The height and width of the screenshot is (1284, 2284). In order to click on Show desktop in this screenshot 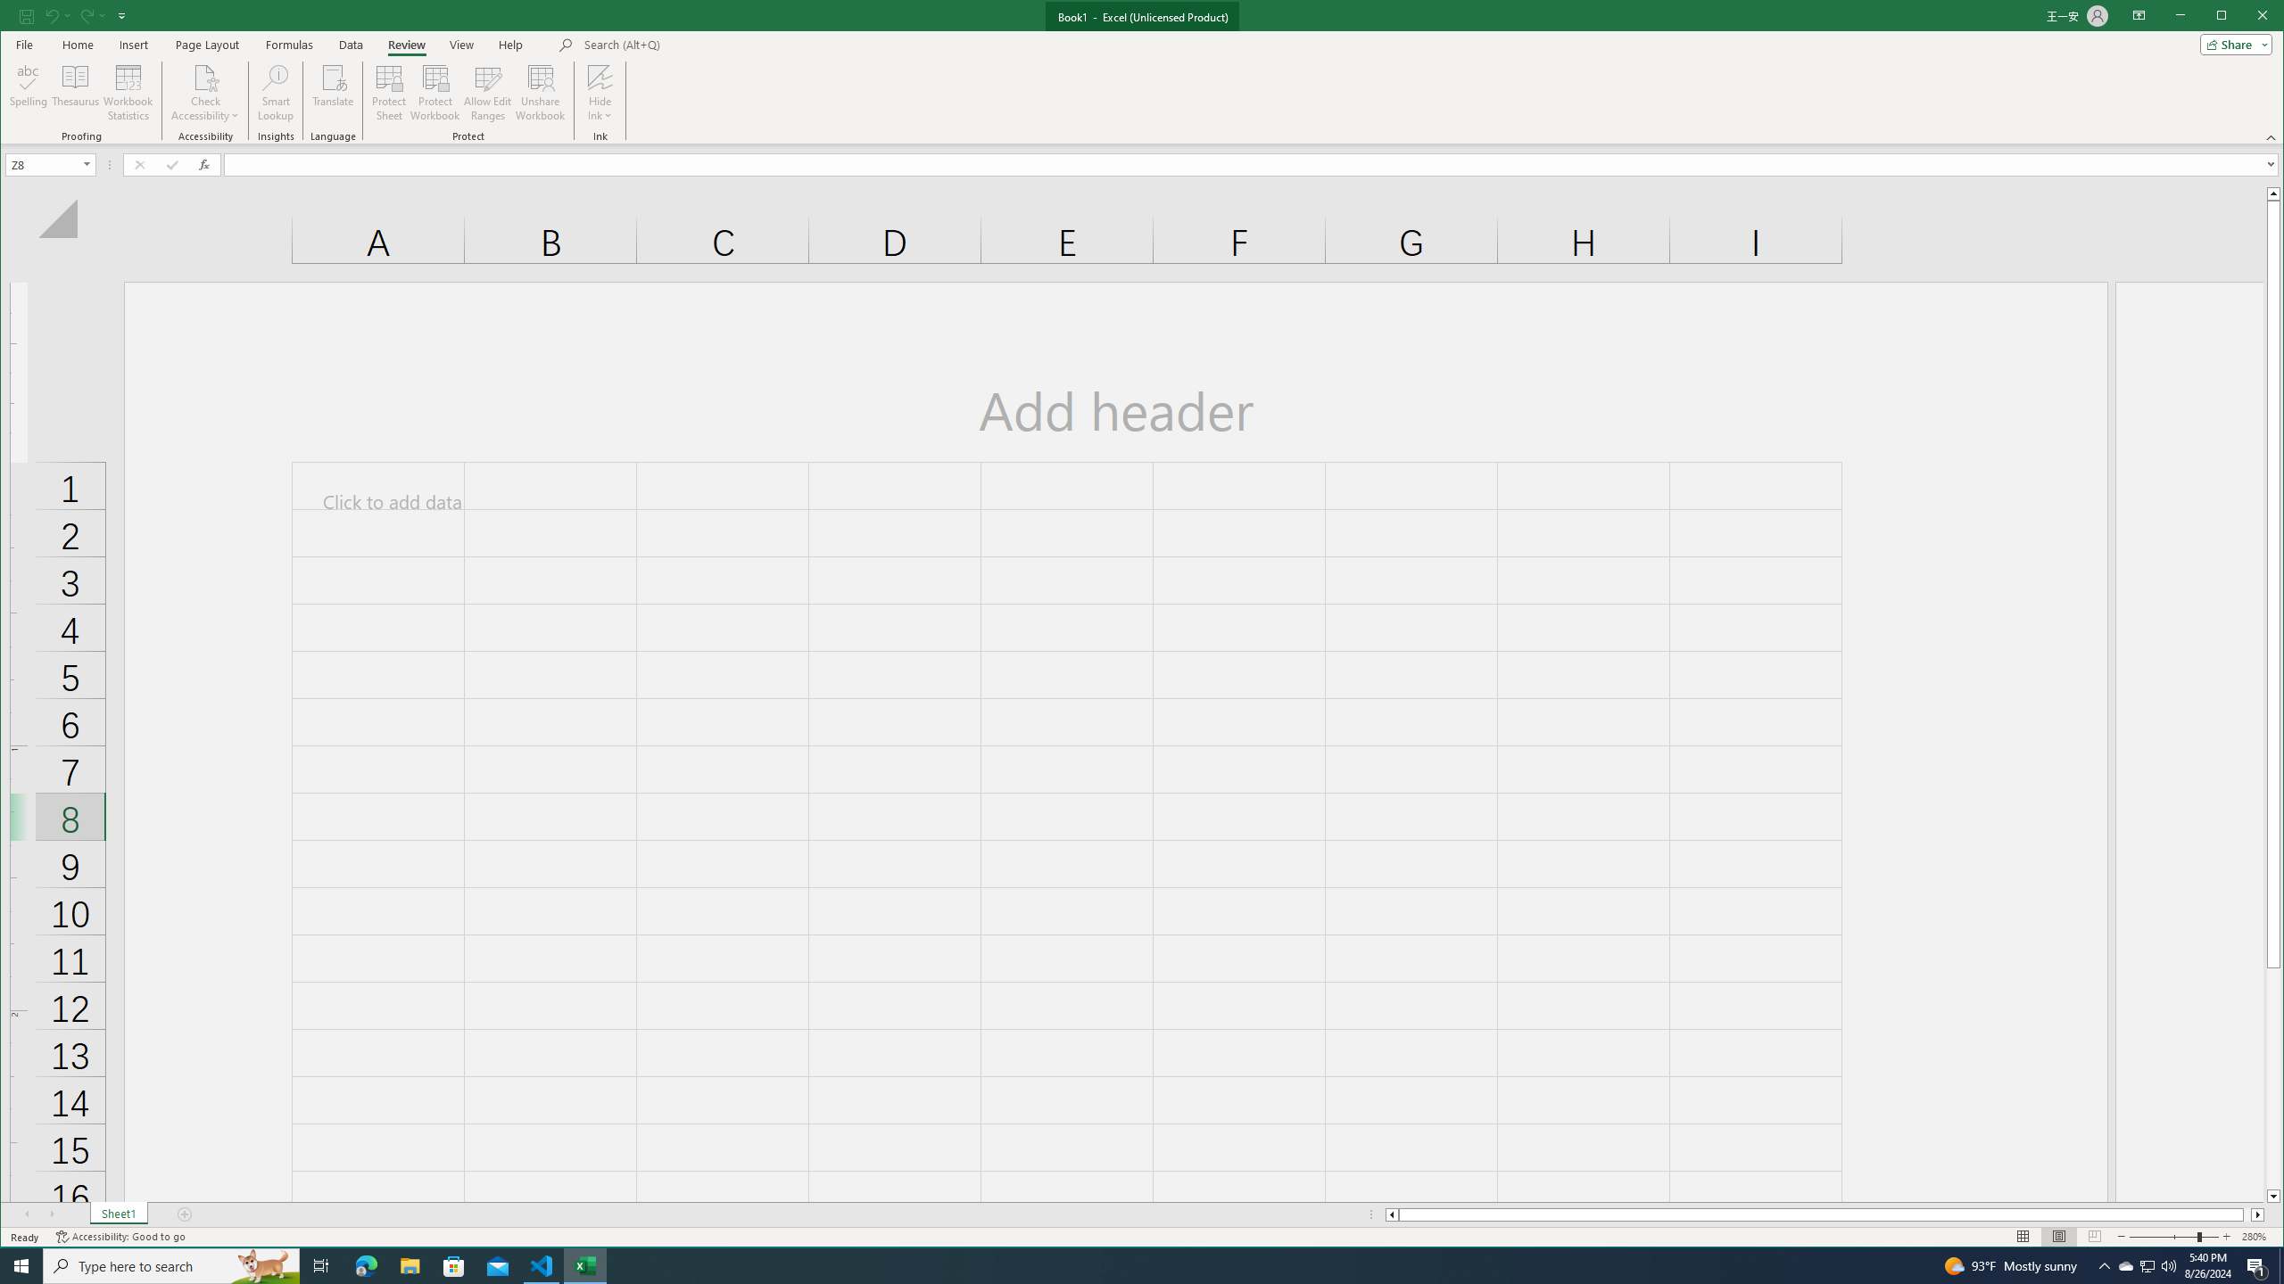, I will do `click(321, 1266)`.